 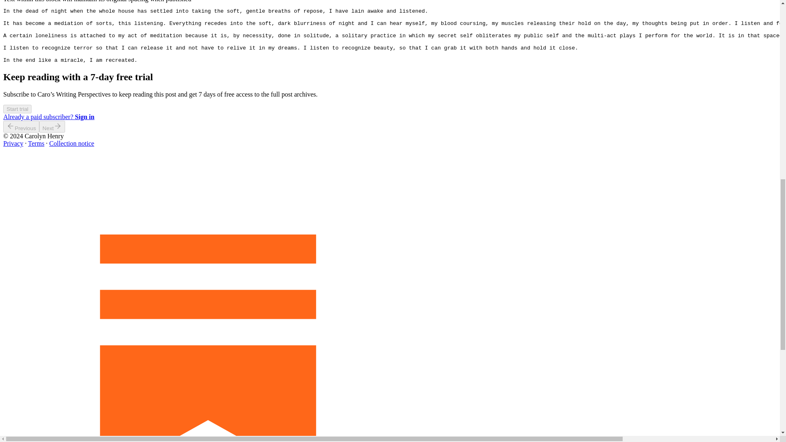 I want to click on Terms, so click(x=36, y=143).